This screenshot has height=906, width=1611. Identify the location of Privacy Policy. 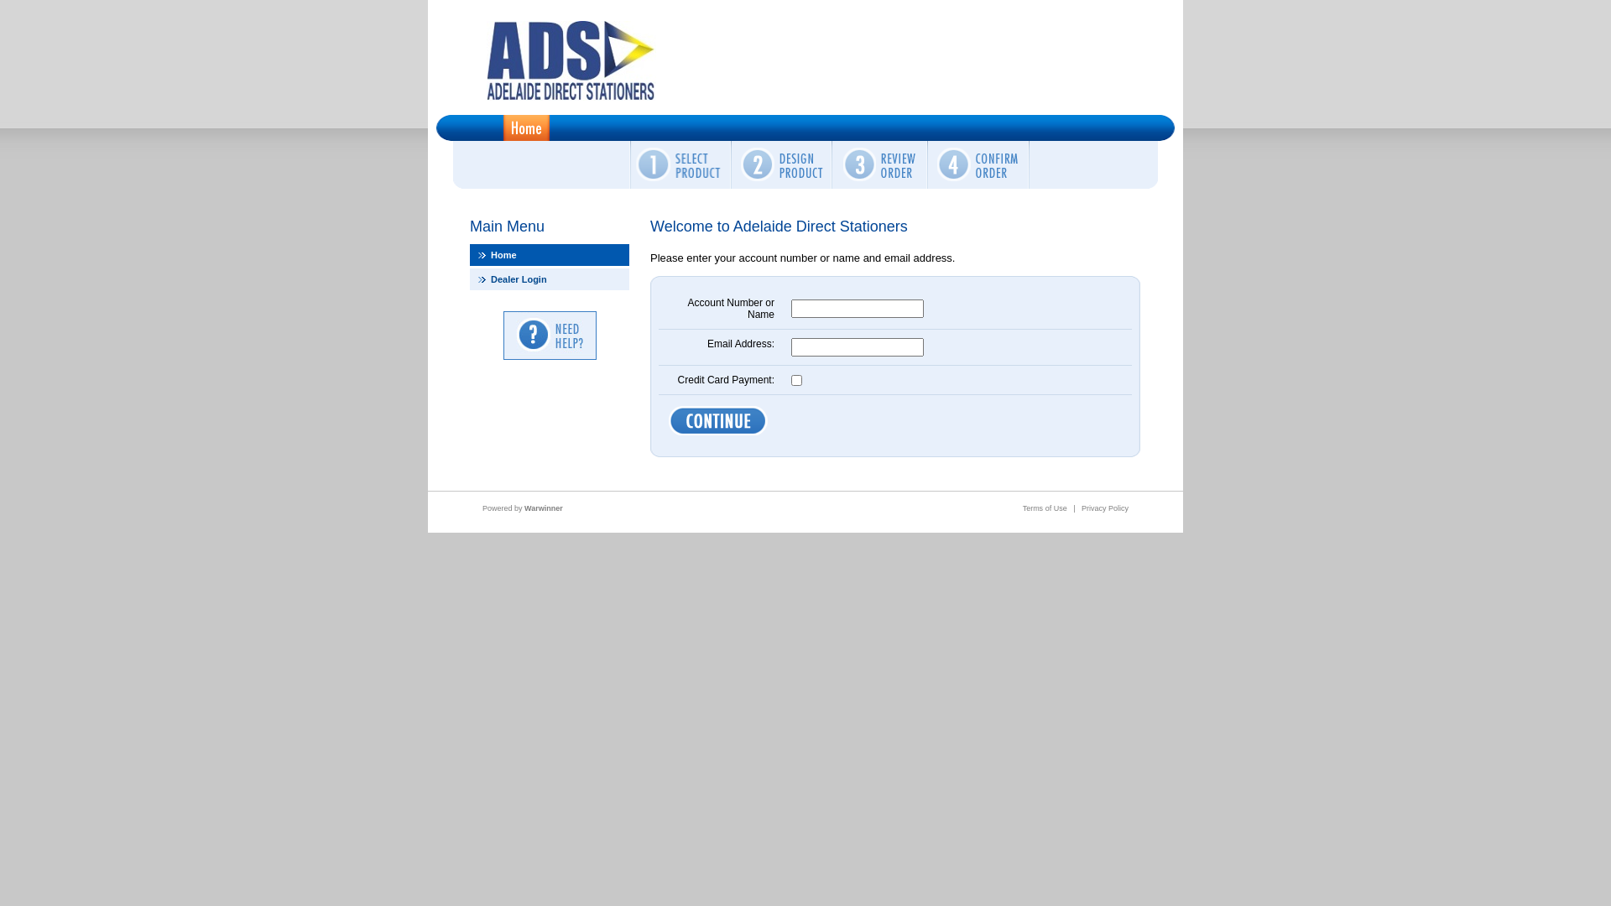
(1105, 508).